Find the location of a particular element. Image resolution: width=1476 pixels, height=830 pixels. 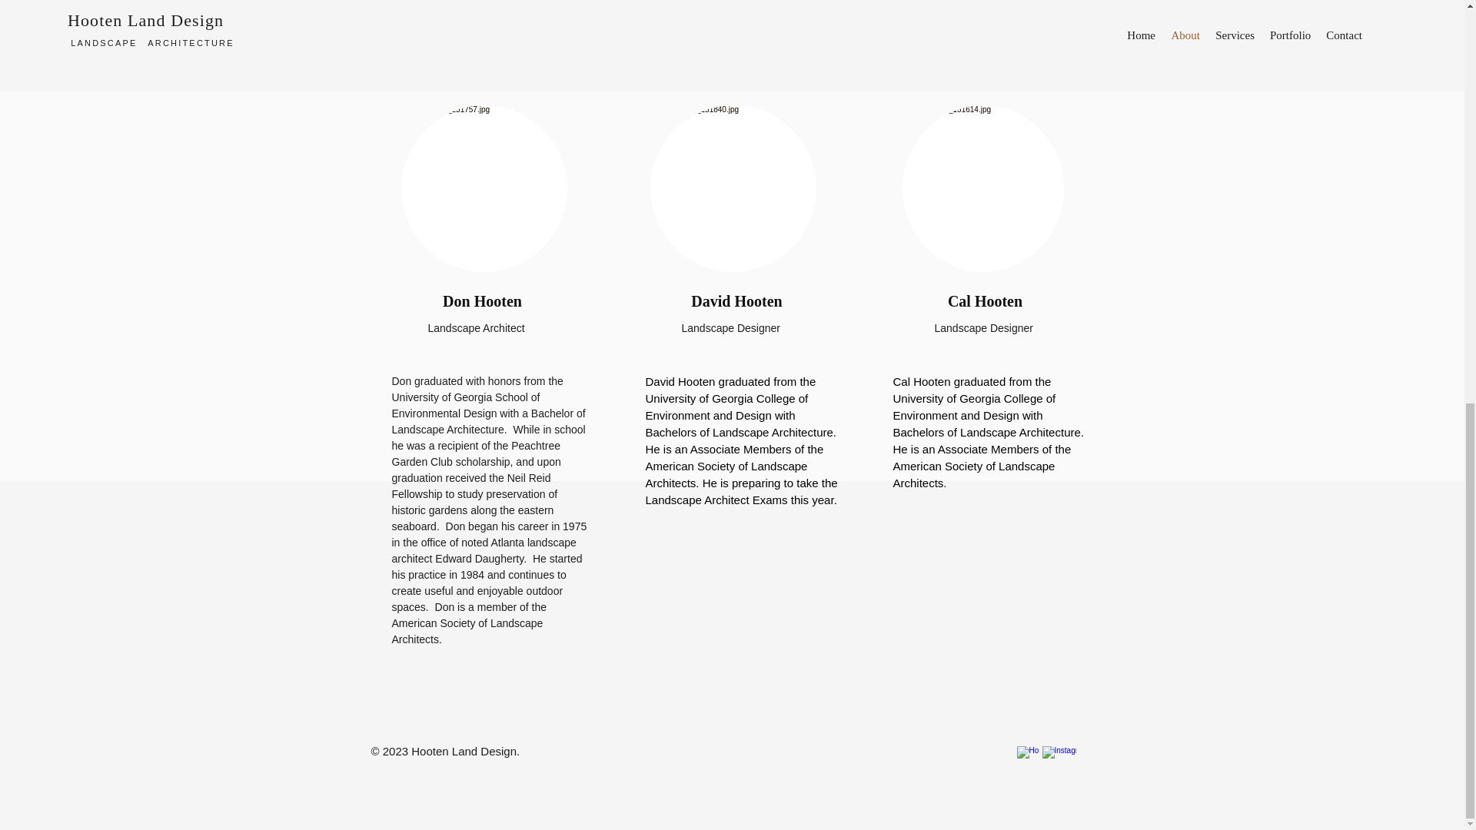

guy2.jpg is located at coordinates (484, 189).